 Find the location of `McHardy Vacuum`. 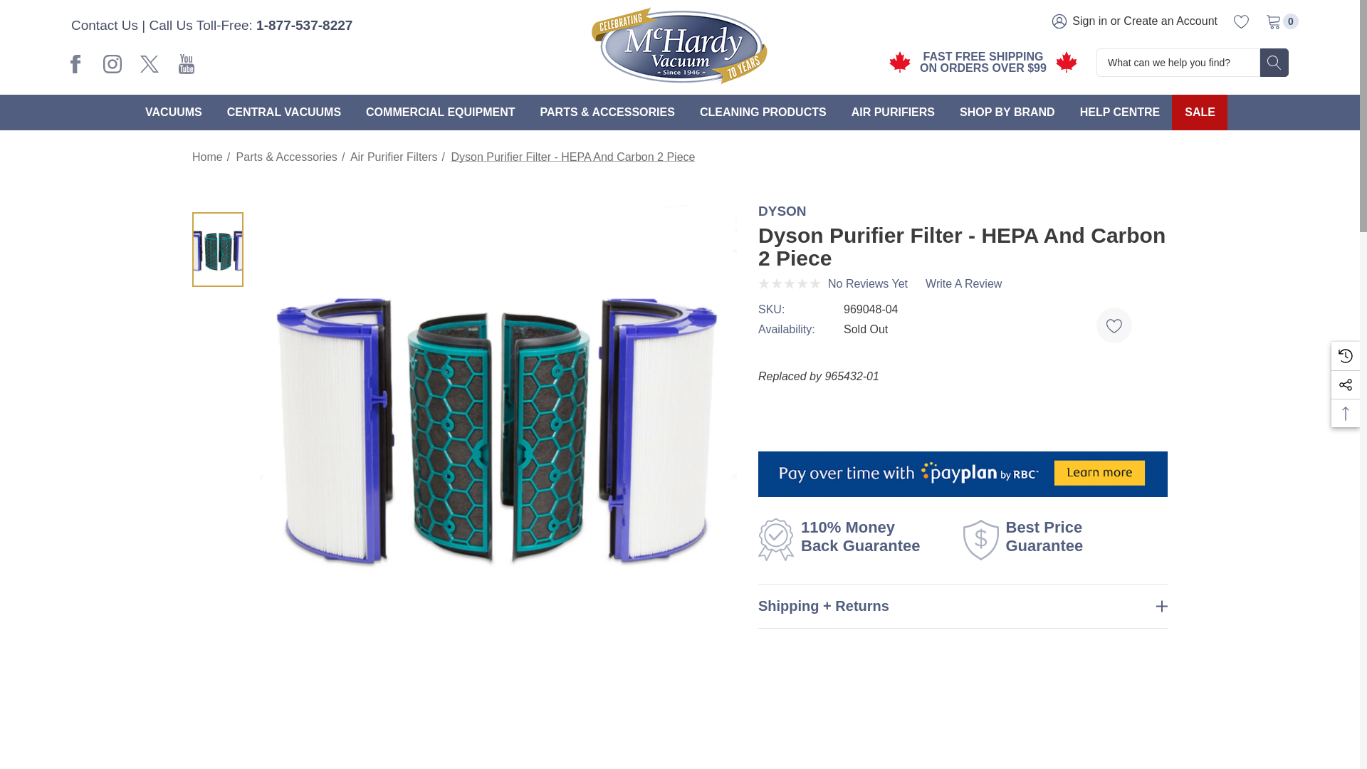

McHardy Vacuum is located at coordinates (187, 64).